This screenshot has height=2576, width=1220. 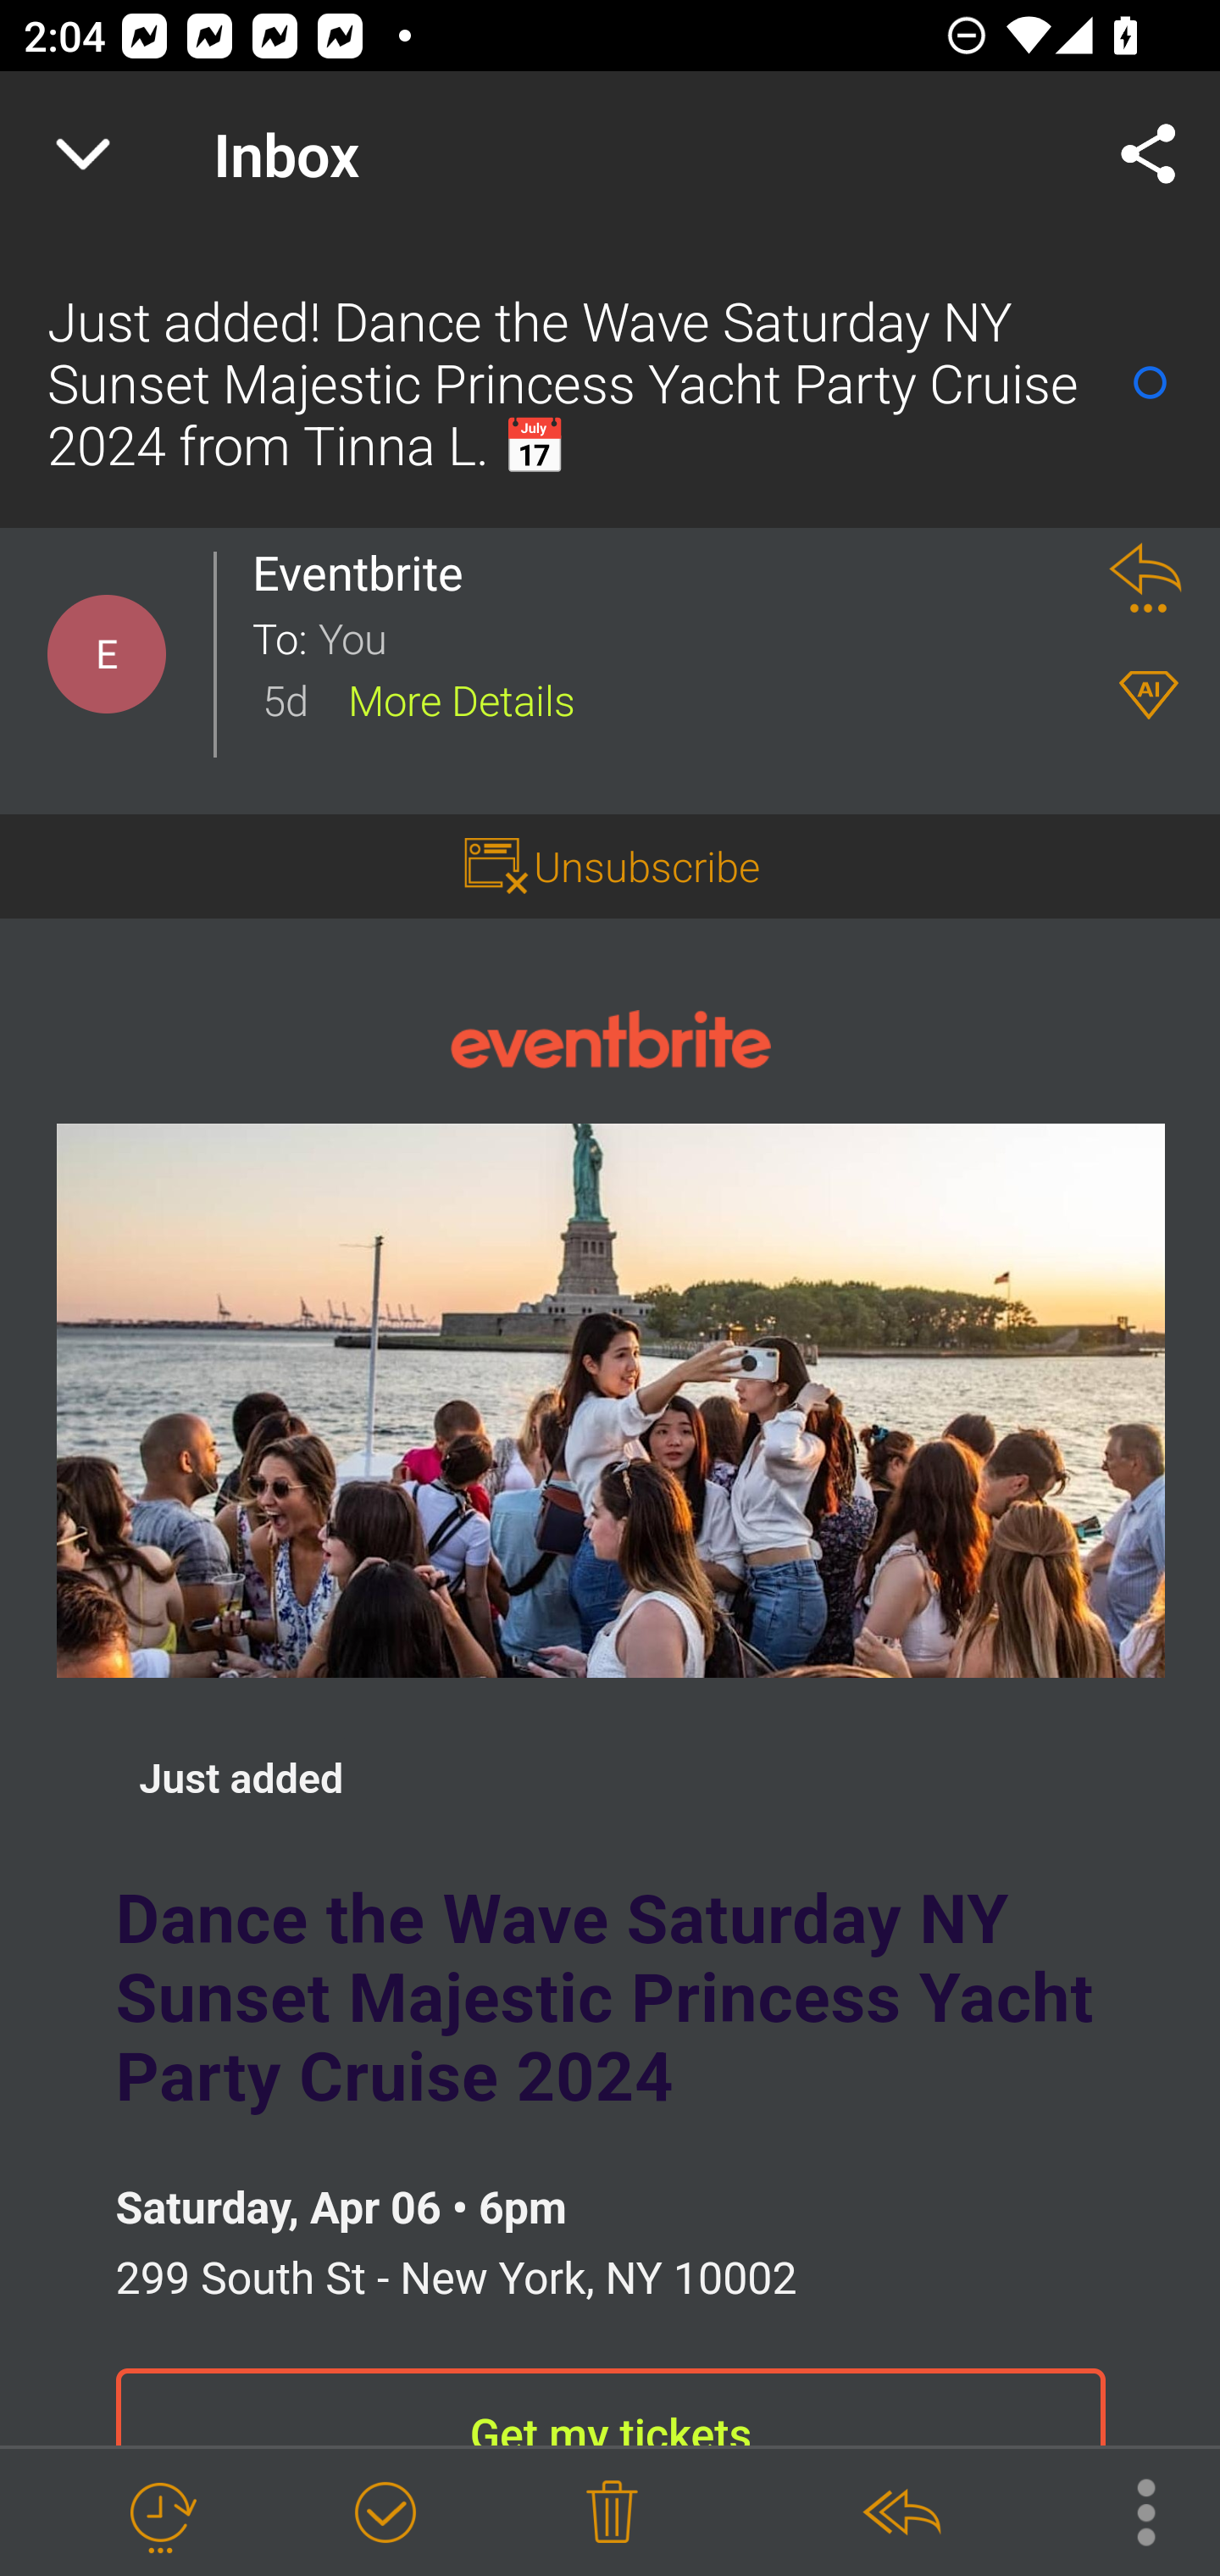 I want to click on Eventbrite, so click(x=366, y=573).